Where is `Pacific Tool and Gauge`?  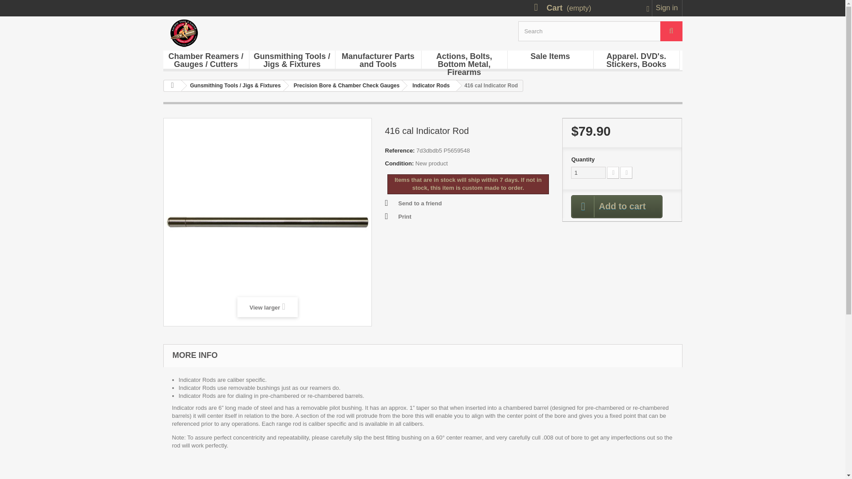 Pacific Tool and Gauge is located at coordinates (249, 33).